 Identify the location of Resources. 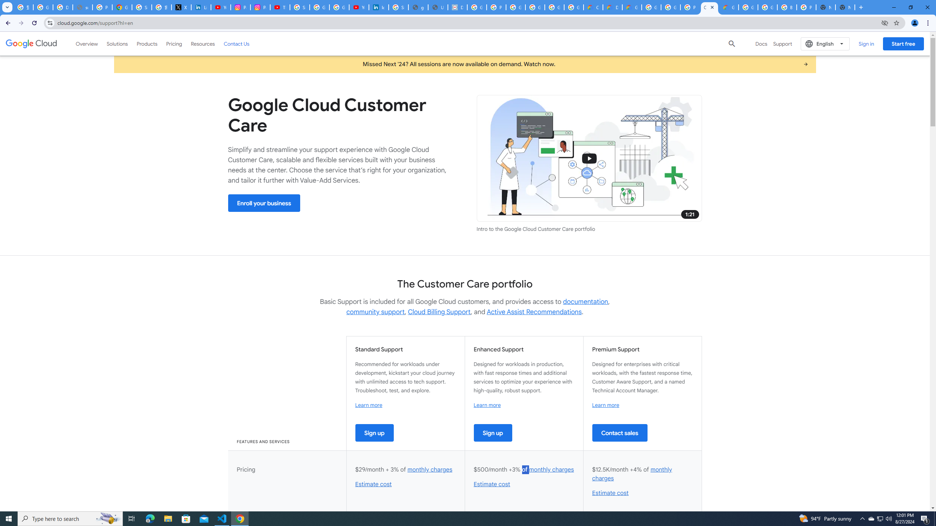
(203, 43).